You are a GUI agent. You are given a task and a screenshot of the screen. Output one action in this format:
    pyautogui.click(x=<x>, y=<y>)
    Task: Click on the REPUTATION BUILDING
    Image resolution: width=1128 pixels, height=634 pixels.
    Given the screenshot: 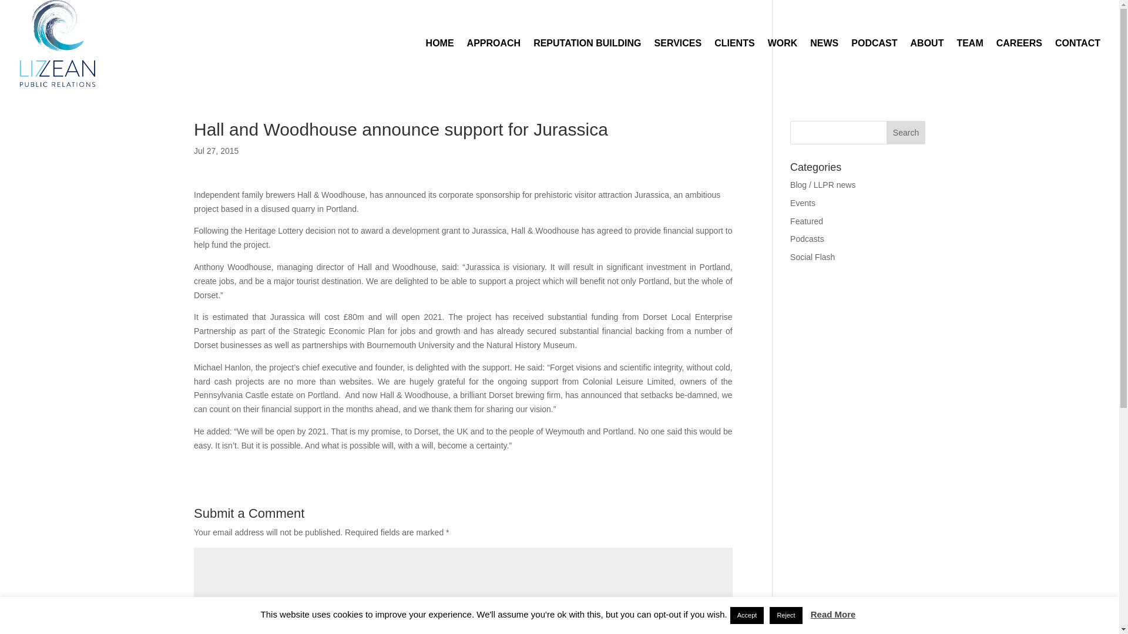 What is the action you would take?
    pyautogui.click(x=587, y=62)
    